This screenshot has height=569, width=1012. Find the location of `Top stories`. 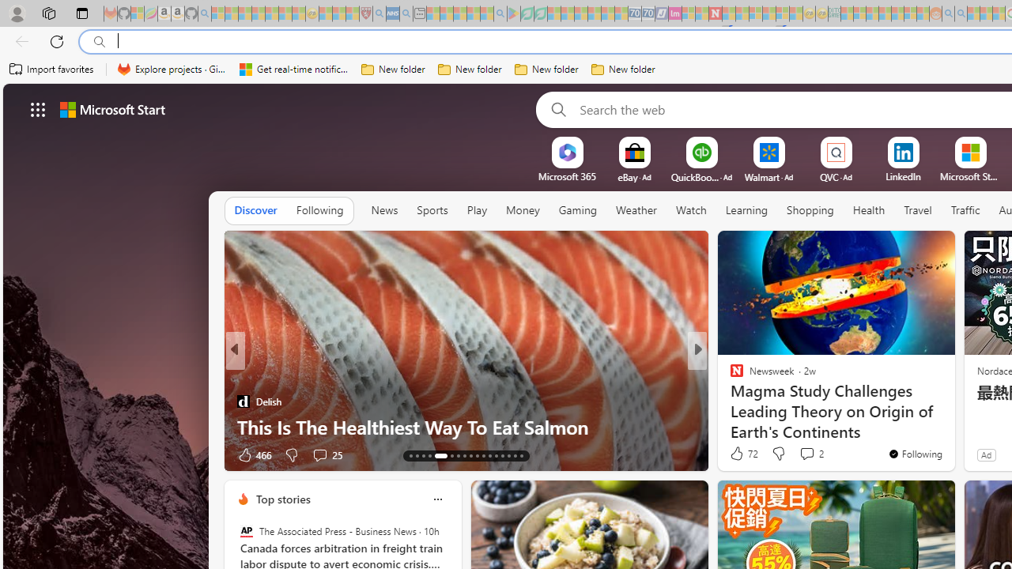

Top stories is located at coordinates (282, 499).